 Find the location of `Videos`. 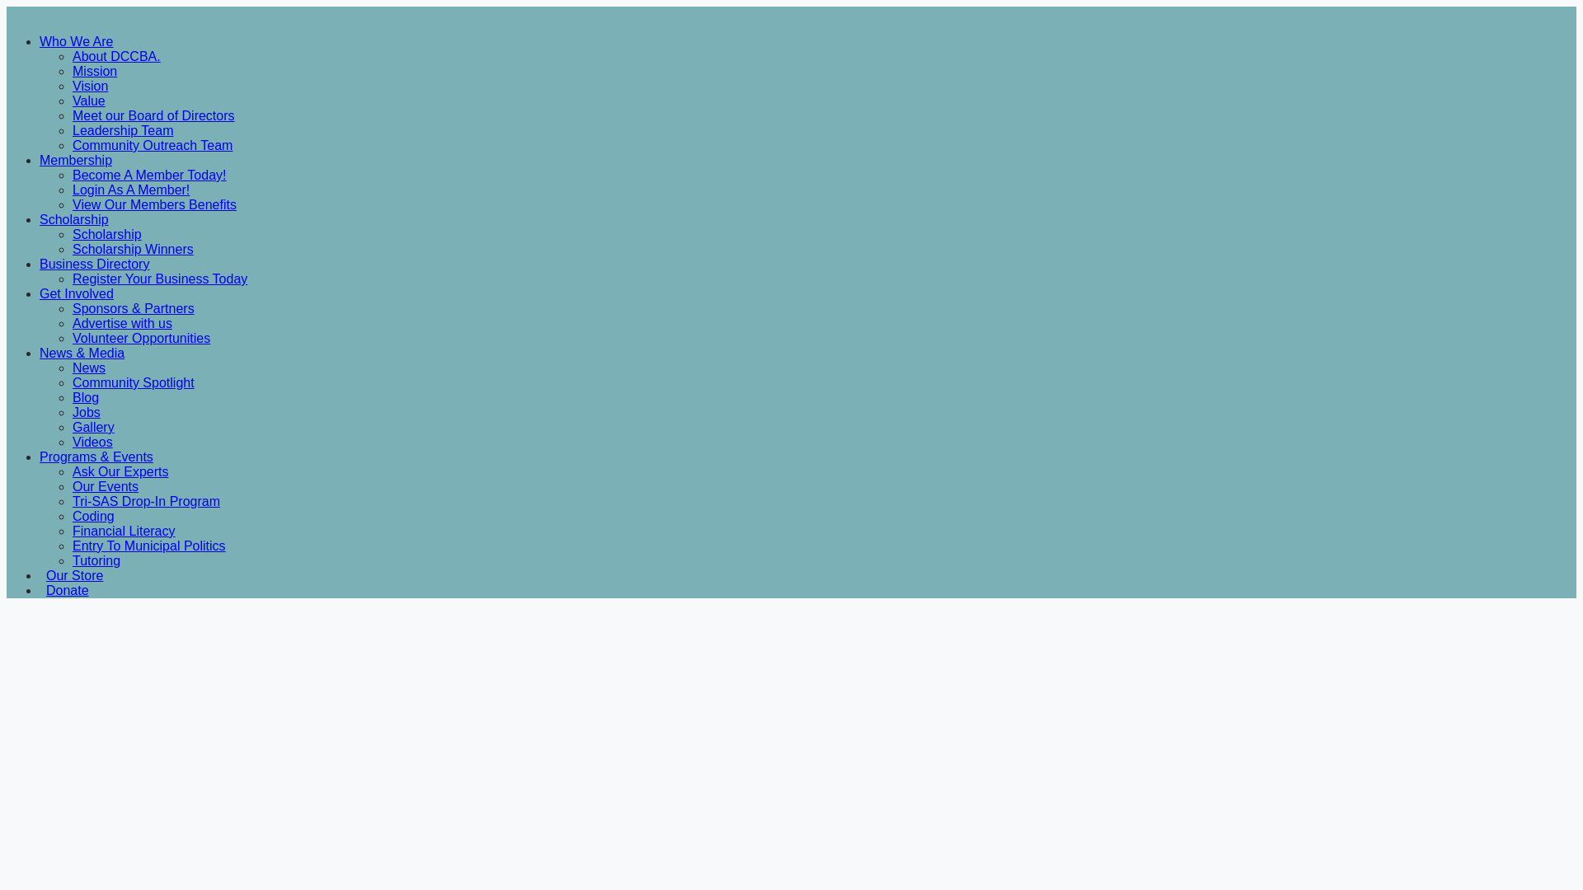

Videos is located at coordinates (92, 442).